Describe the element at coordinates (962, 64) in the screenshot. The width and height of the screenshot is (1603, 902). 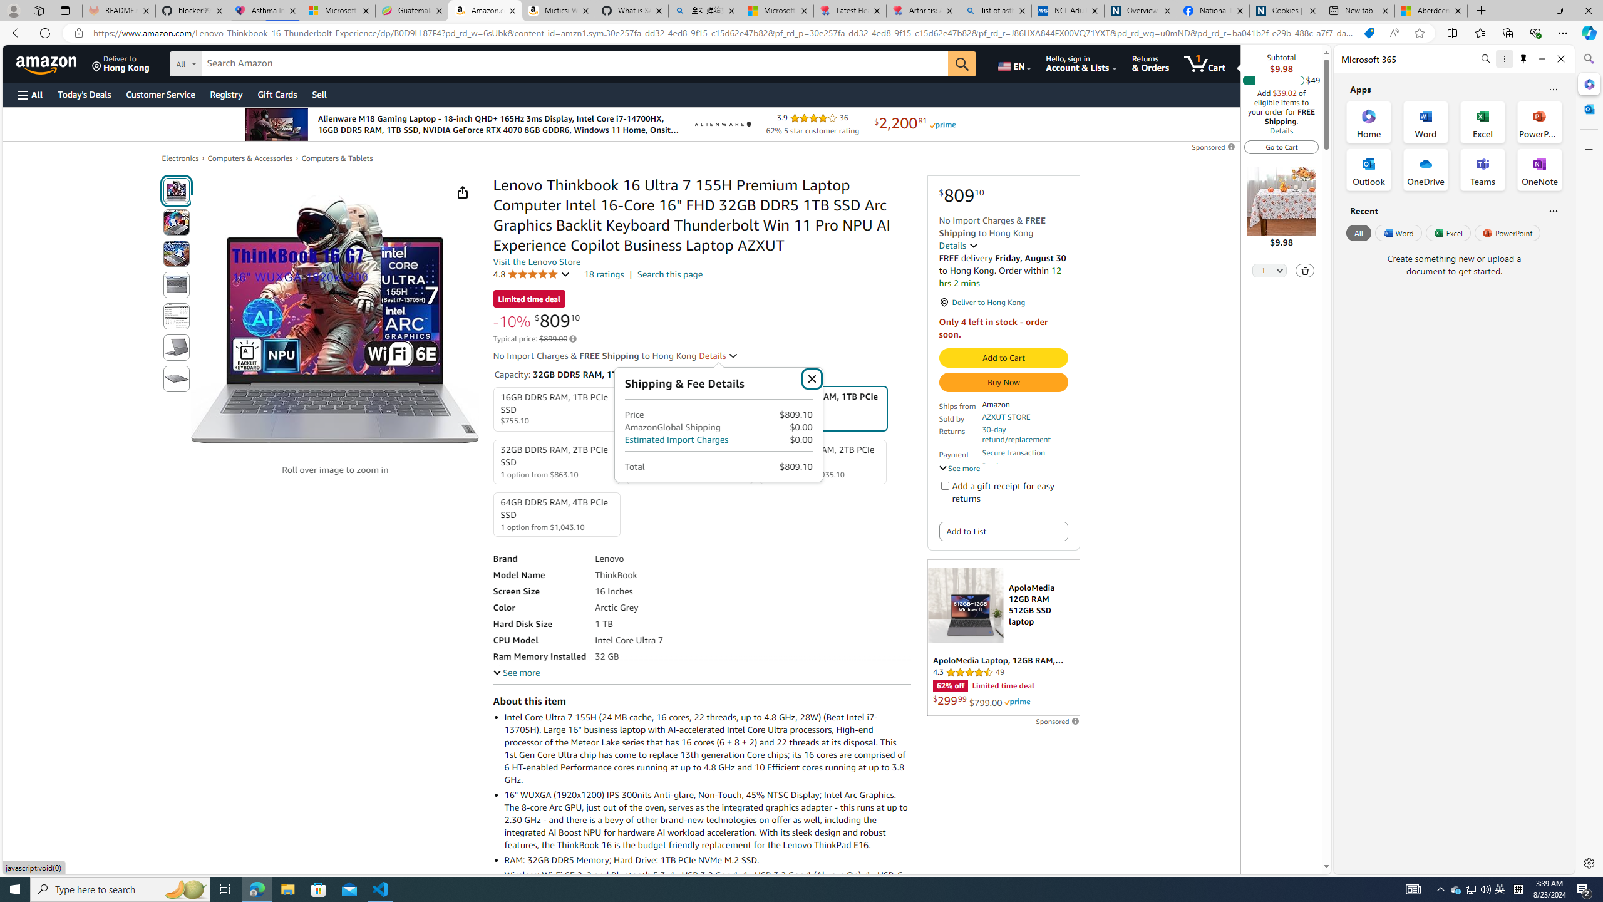
I see `Go` at that location.